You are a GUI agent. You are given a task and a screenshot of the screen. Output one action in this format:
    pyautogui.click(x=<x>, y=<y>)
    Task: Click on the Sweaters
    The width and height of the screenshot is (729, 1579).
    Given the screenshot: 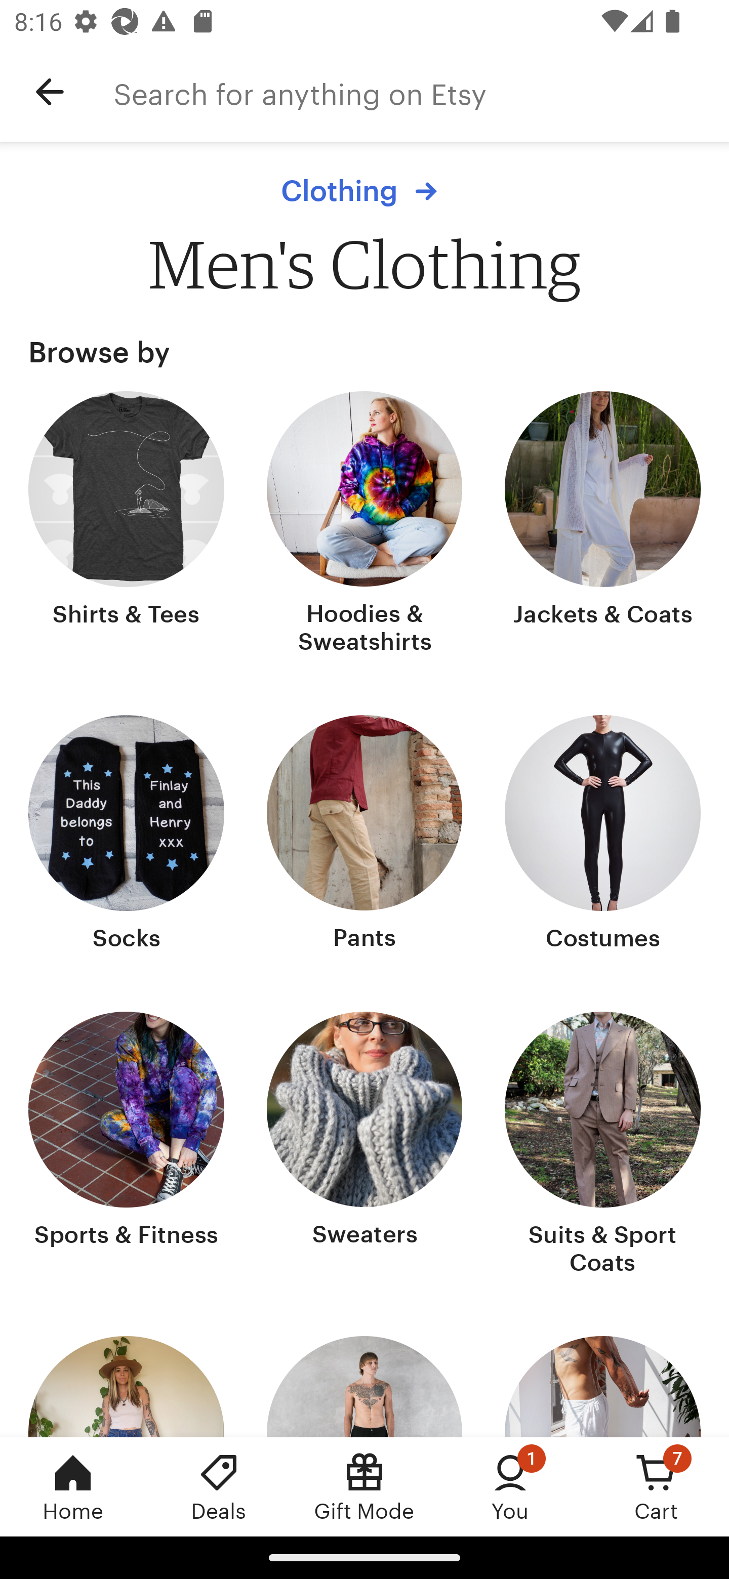 What is the action you would take?
    pyautogui.click(x=364, y=1145)
    